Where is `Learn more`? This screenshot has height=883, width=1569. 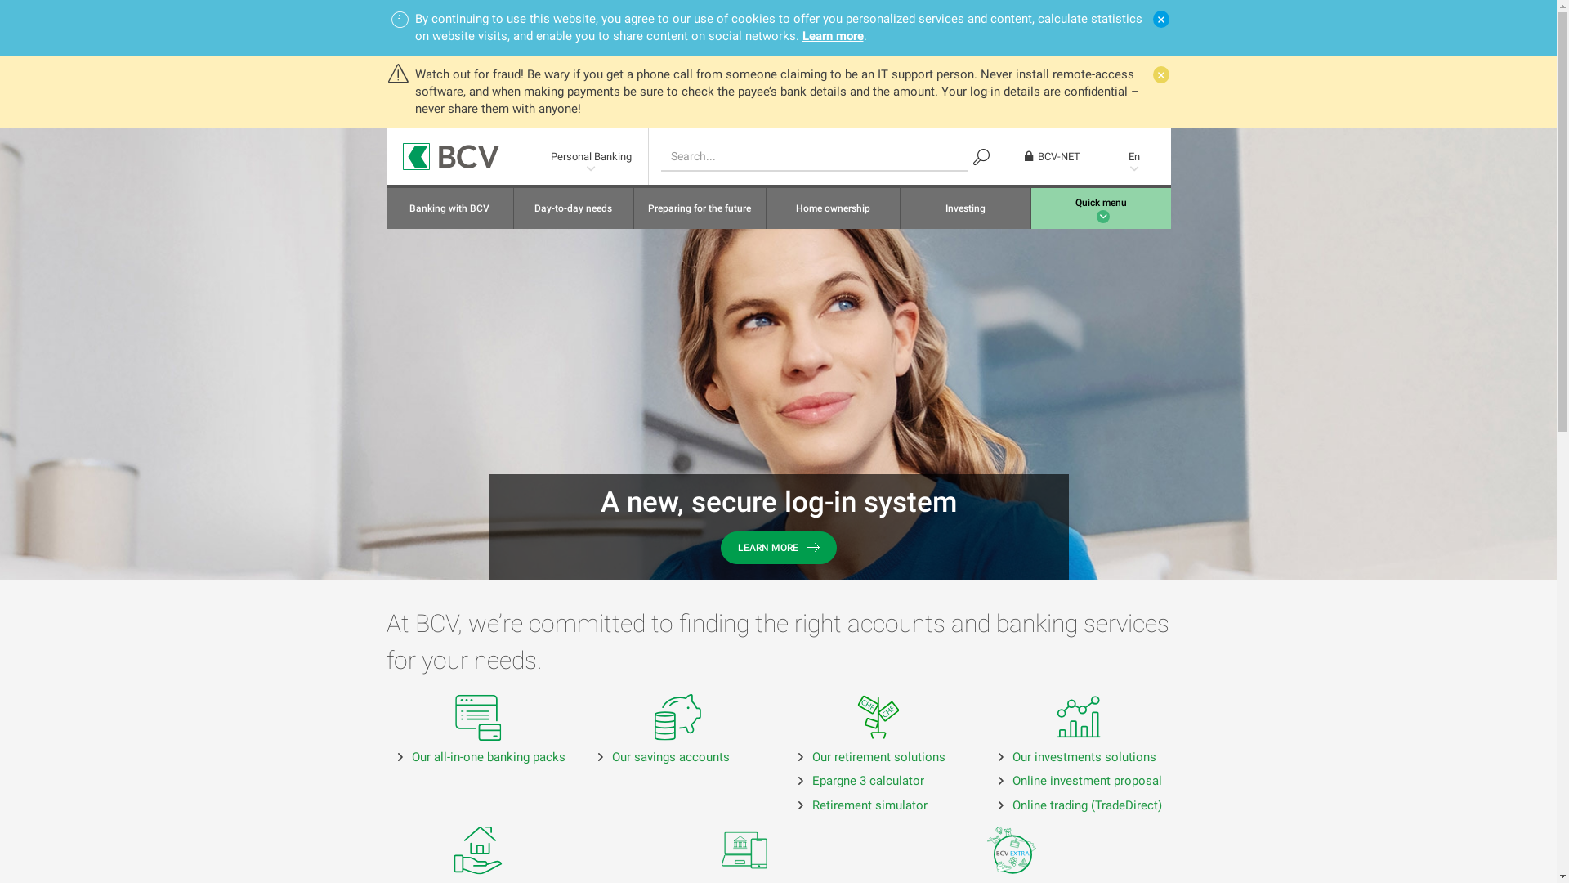 Learn more is located at coordinates (834, 36).